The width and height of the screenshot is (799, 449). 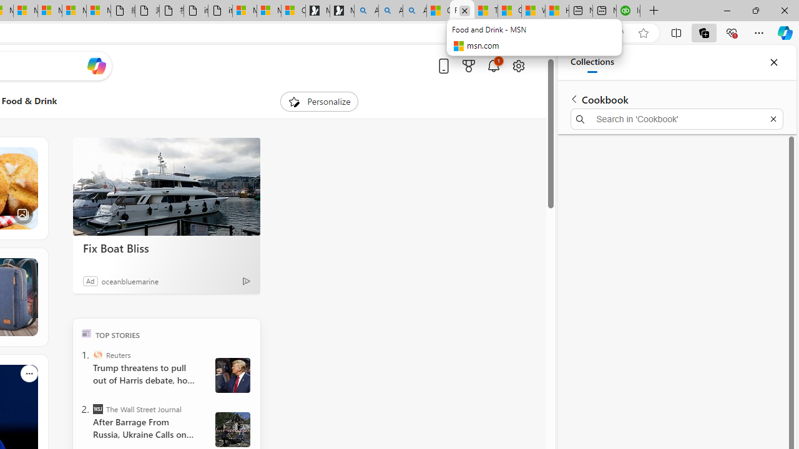 I want to click on The Wall Street Journal, so click(x=97, y=409).